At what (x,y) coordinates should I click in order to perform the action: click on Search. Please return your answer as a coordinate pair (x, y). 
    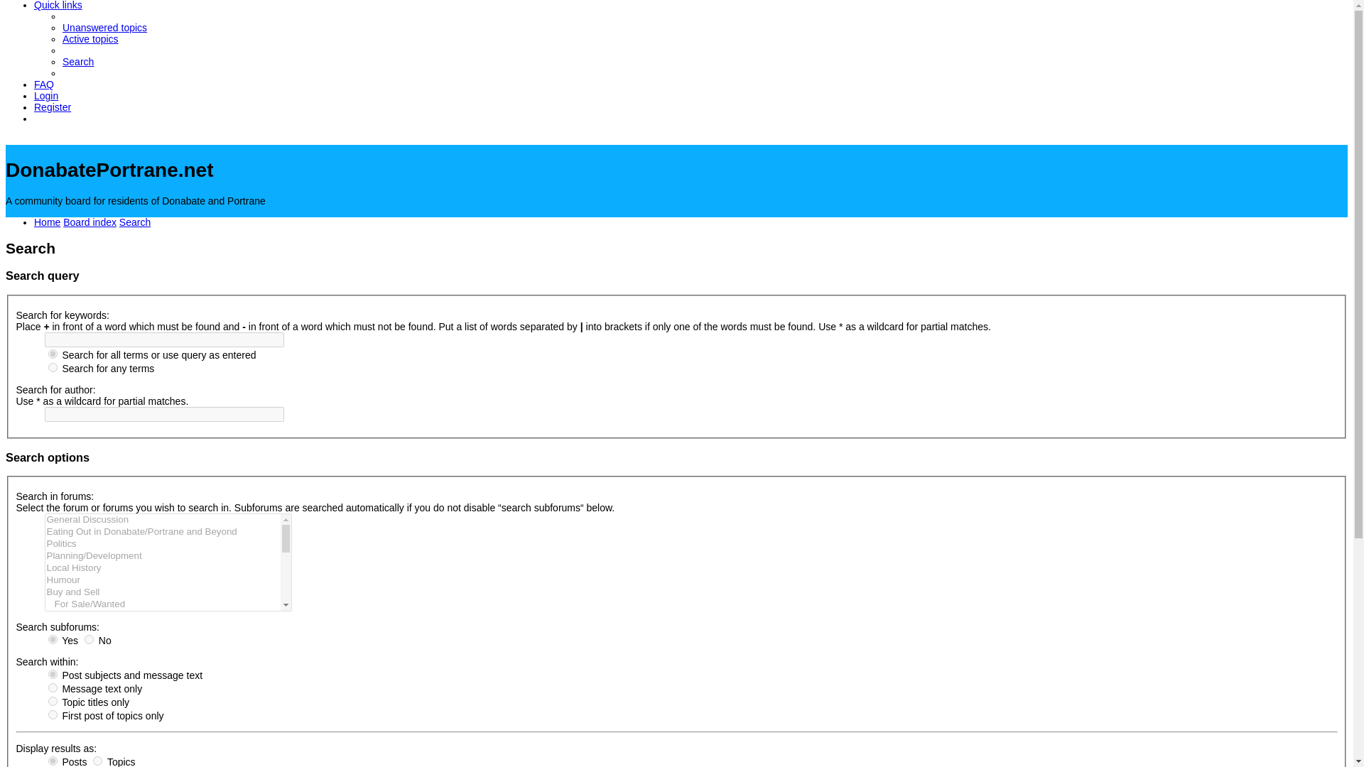
    Looking at the image, I should click on (135, 221).